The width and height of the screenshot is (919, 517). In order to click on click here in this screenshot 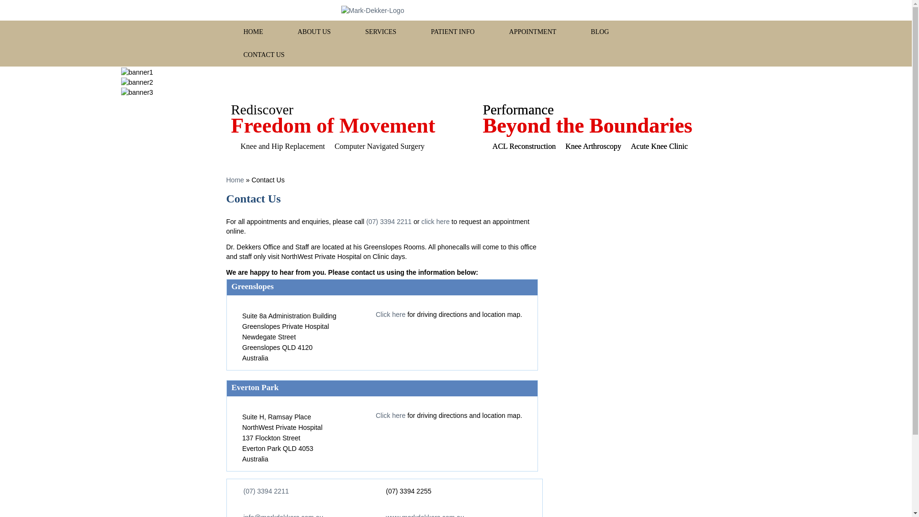, I will do `click(435, 221)`.